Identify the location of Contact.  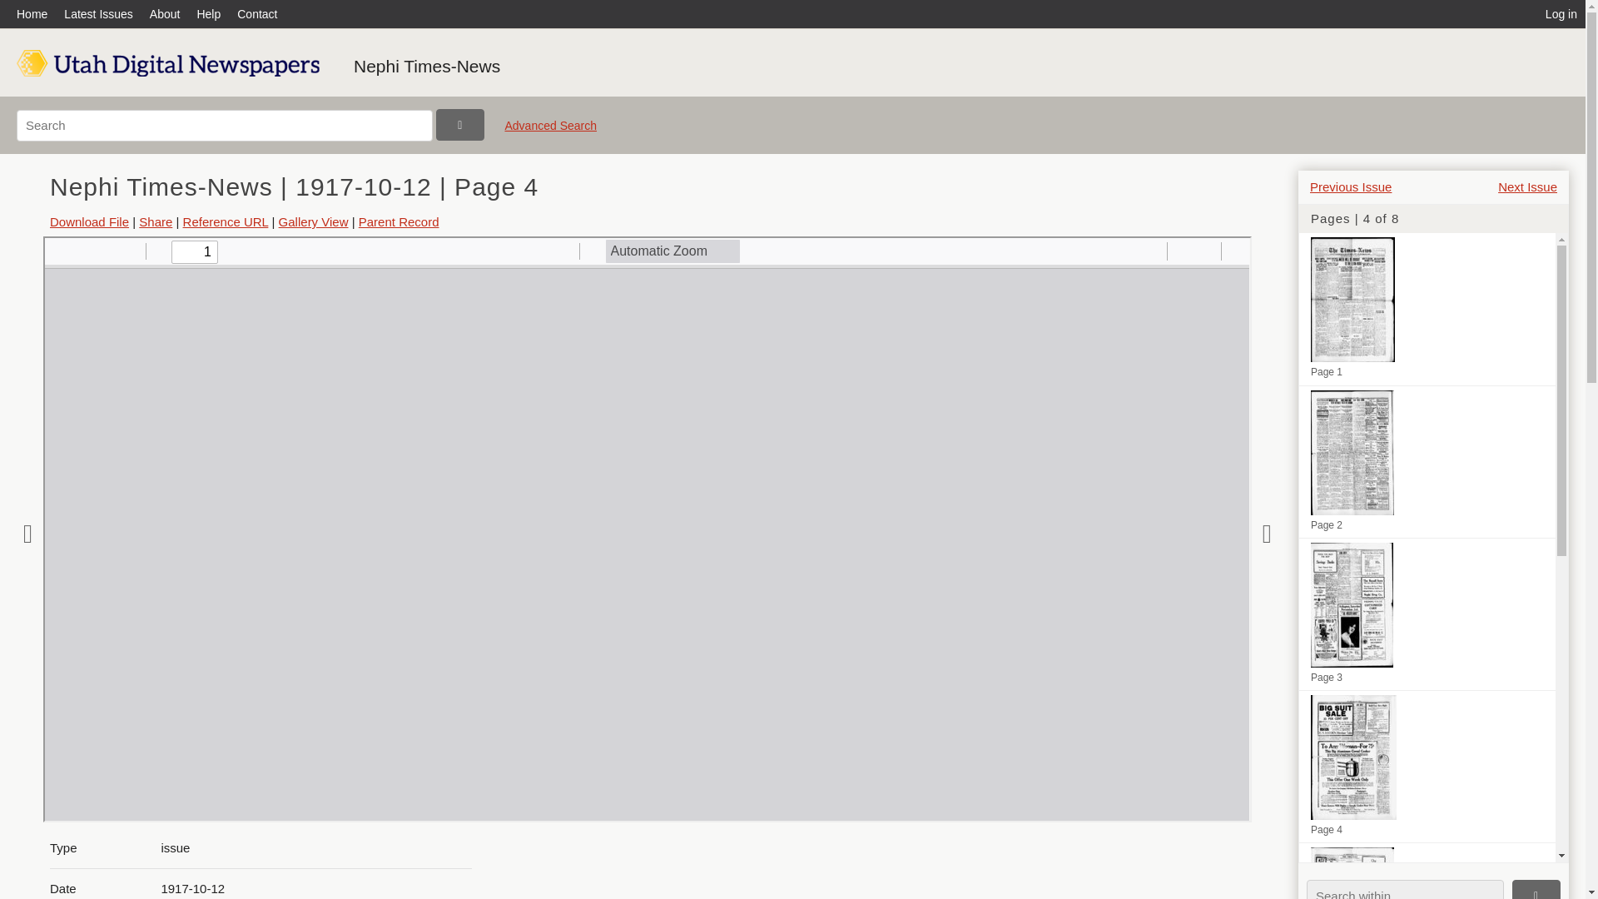
(256, 13).